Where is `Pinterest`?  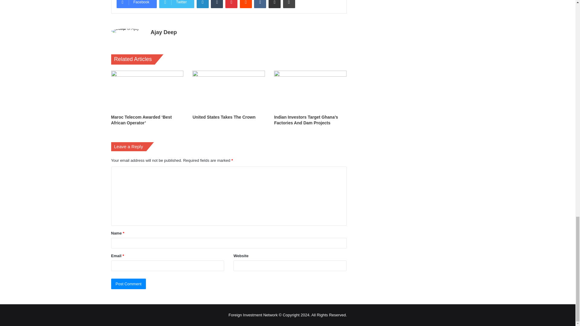
Pinterest is located at coordinates (231, 4).